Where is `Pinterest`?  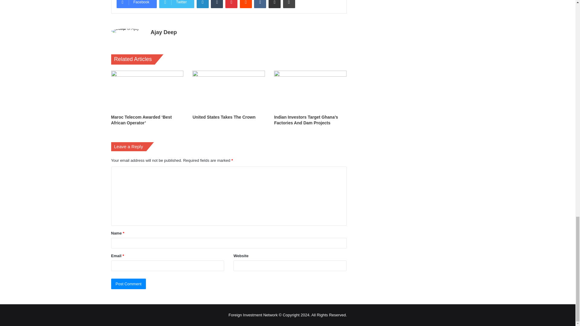
Pinterest is located at coordinates (231, 4).